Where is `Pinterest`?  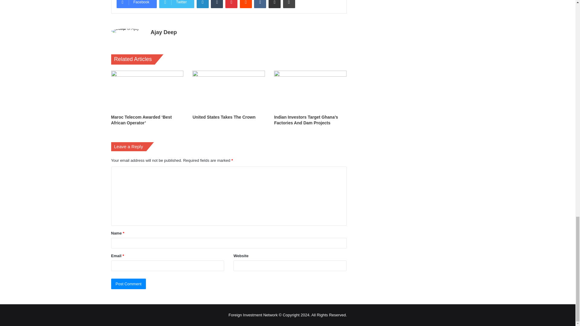
Pinterest is located at coordinates (231, 4).